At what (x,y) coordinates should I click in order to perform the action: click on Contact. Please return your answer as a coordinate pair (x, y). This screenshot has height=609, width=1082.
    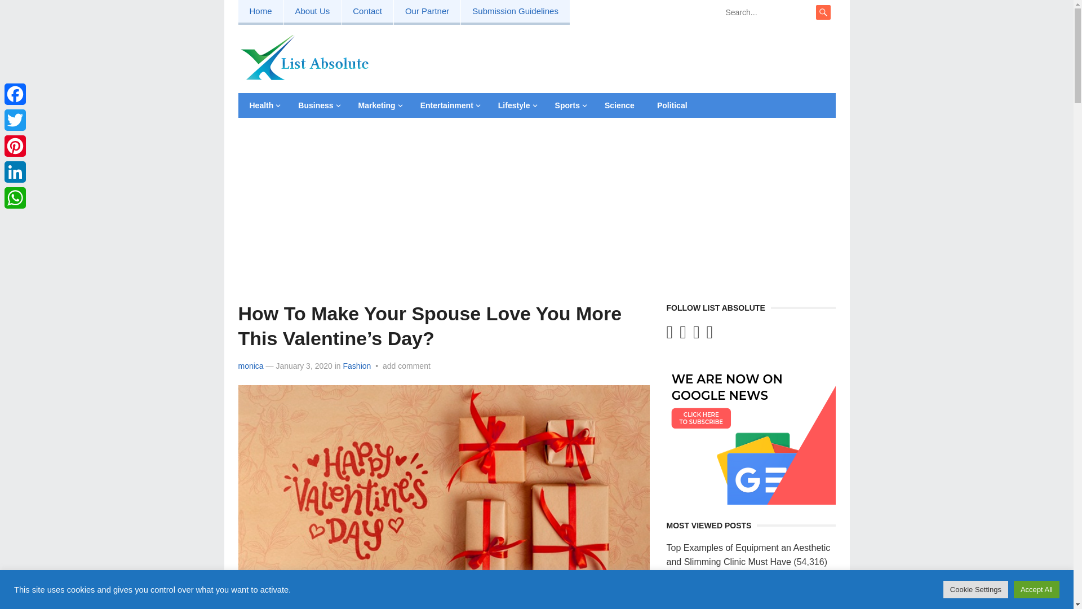
    Looking at the image, I should click on (367, 12).